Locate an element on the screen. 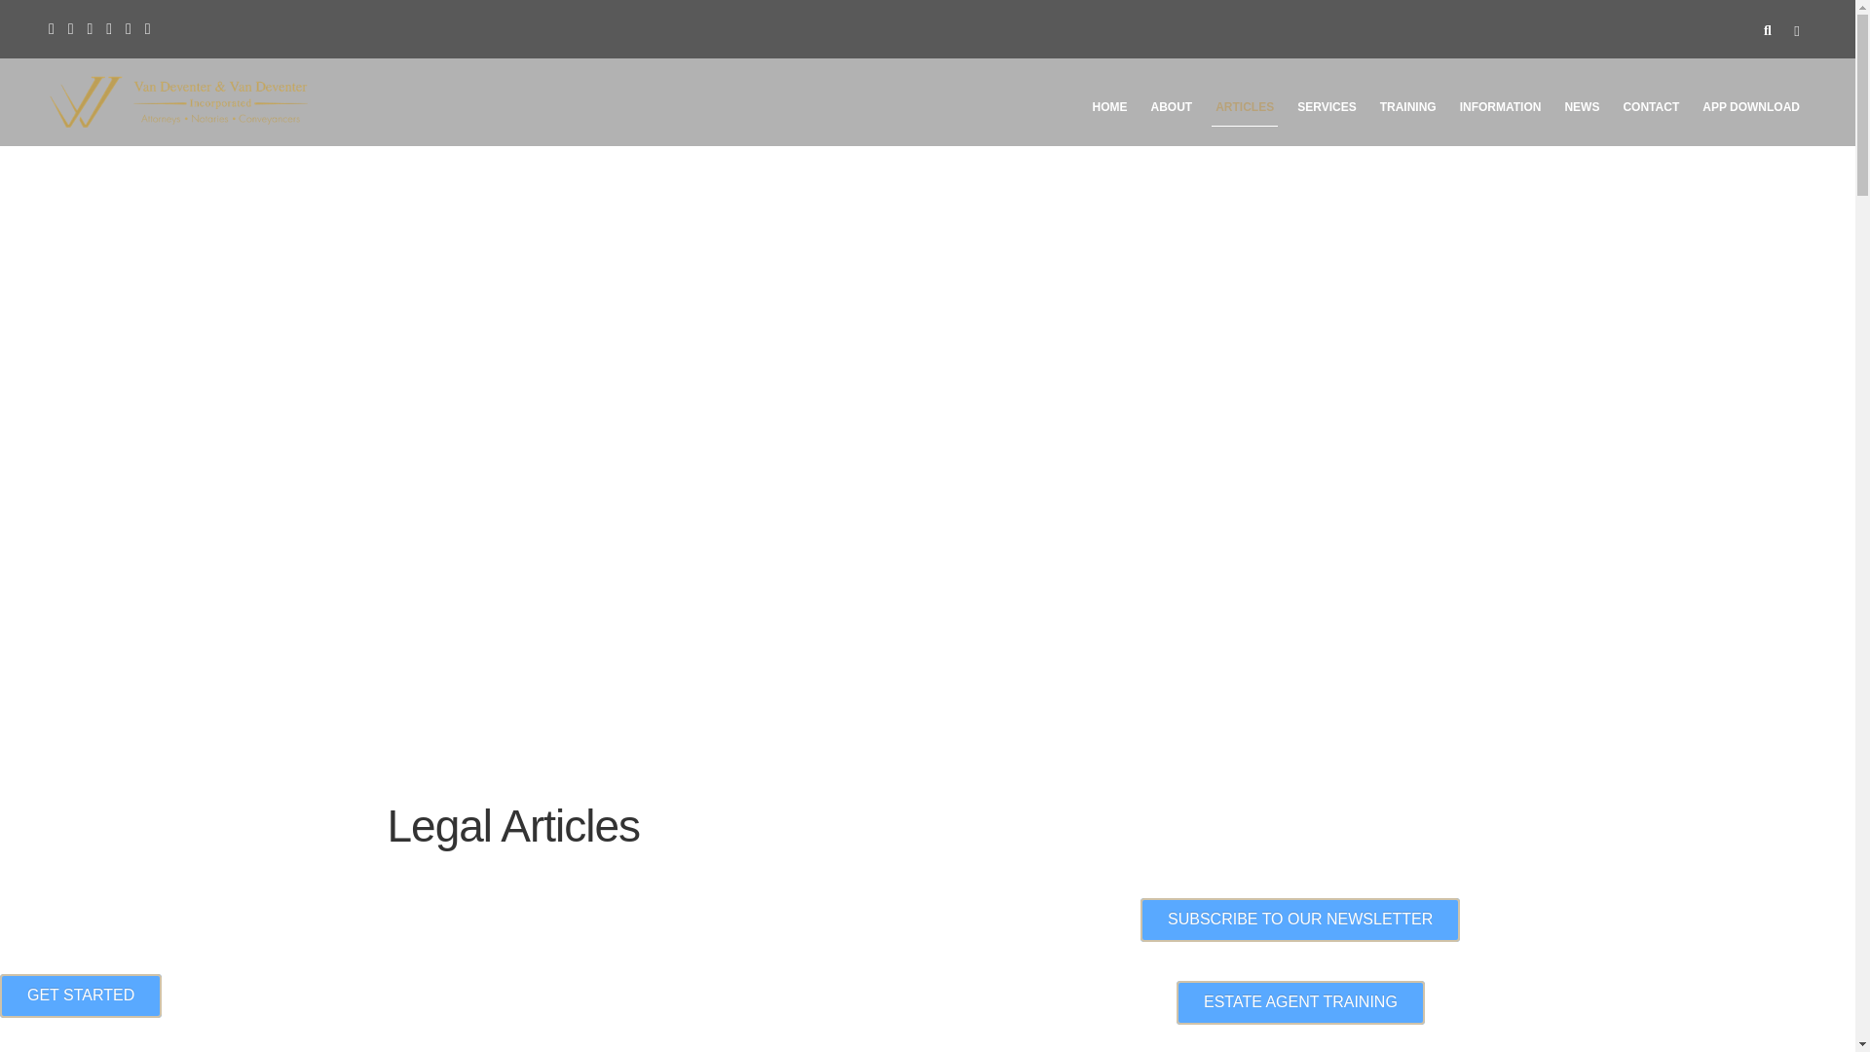  SERVICES is located at coordinates (1327, 111).